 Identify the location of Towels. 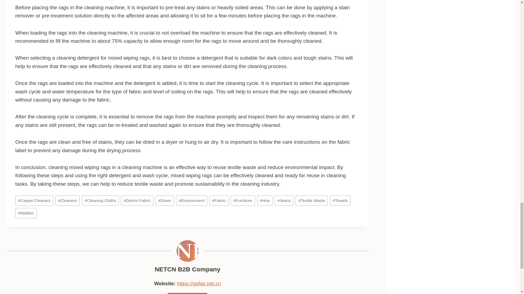
(340, 201).